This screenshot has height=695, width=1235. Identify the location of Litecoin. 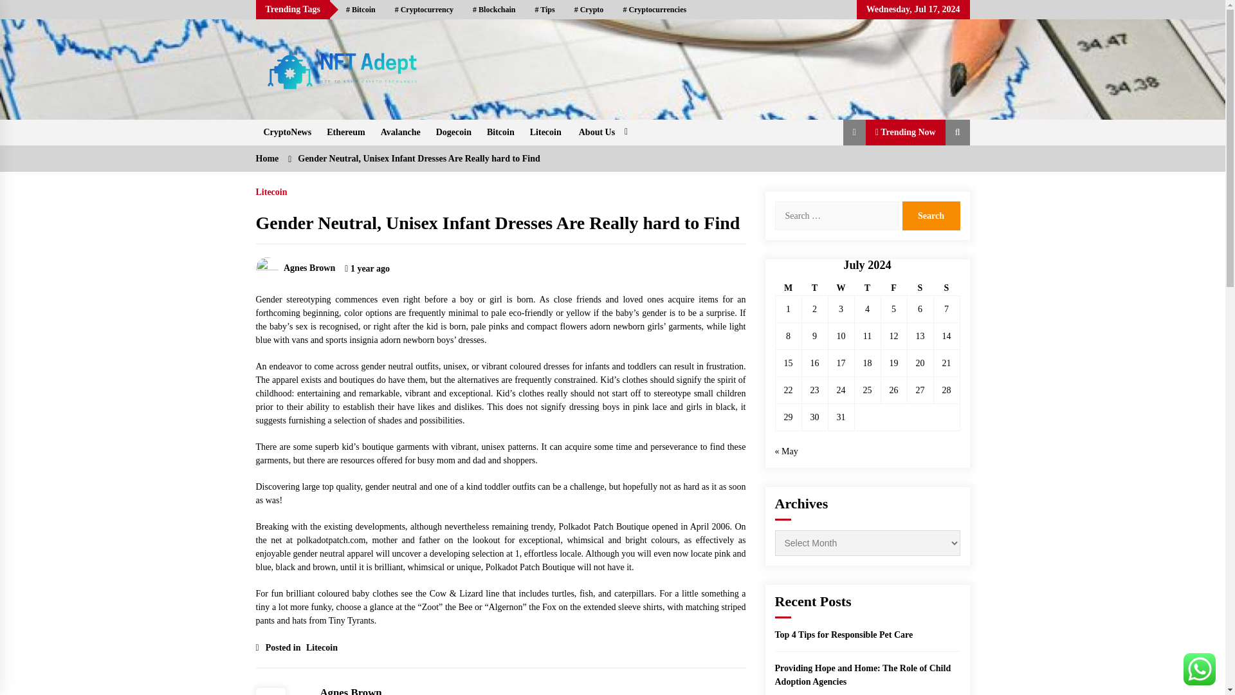
(545, 132).